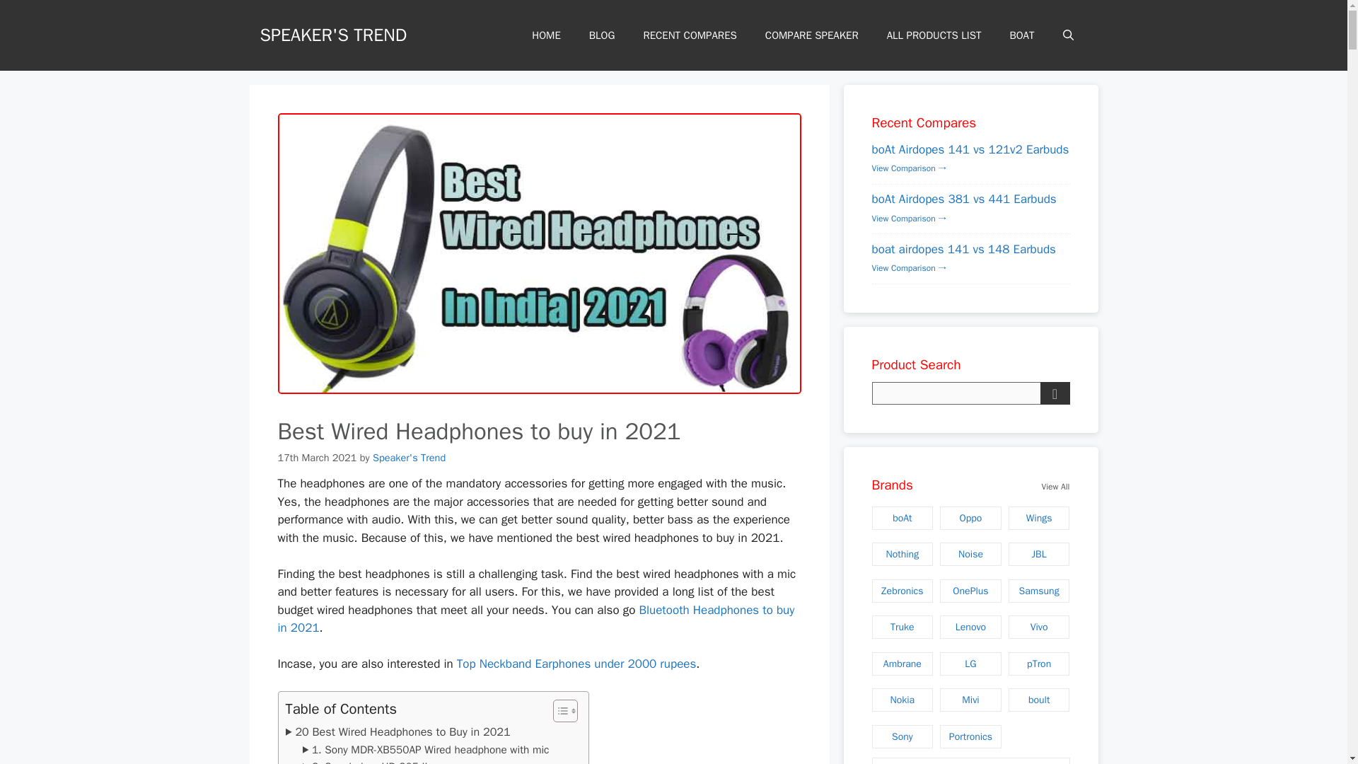 This screenshot has height=764, width=1358. Describe the element at coordinates (602, 35) in the screenshot. I see `BLOG` at that location.